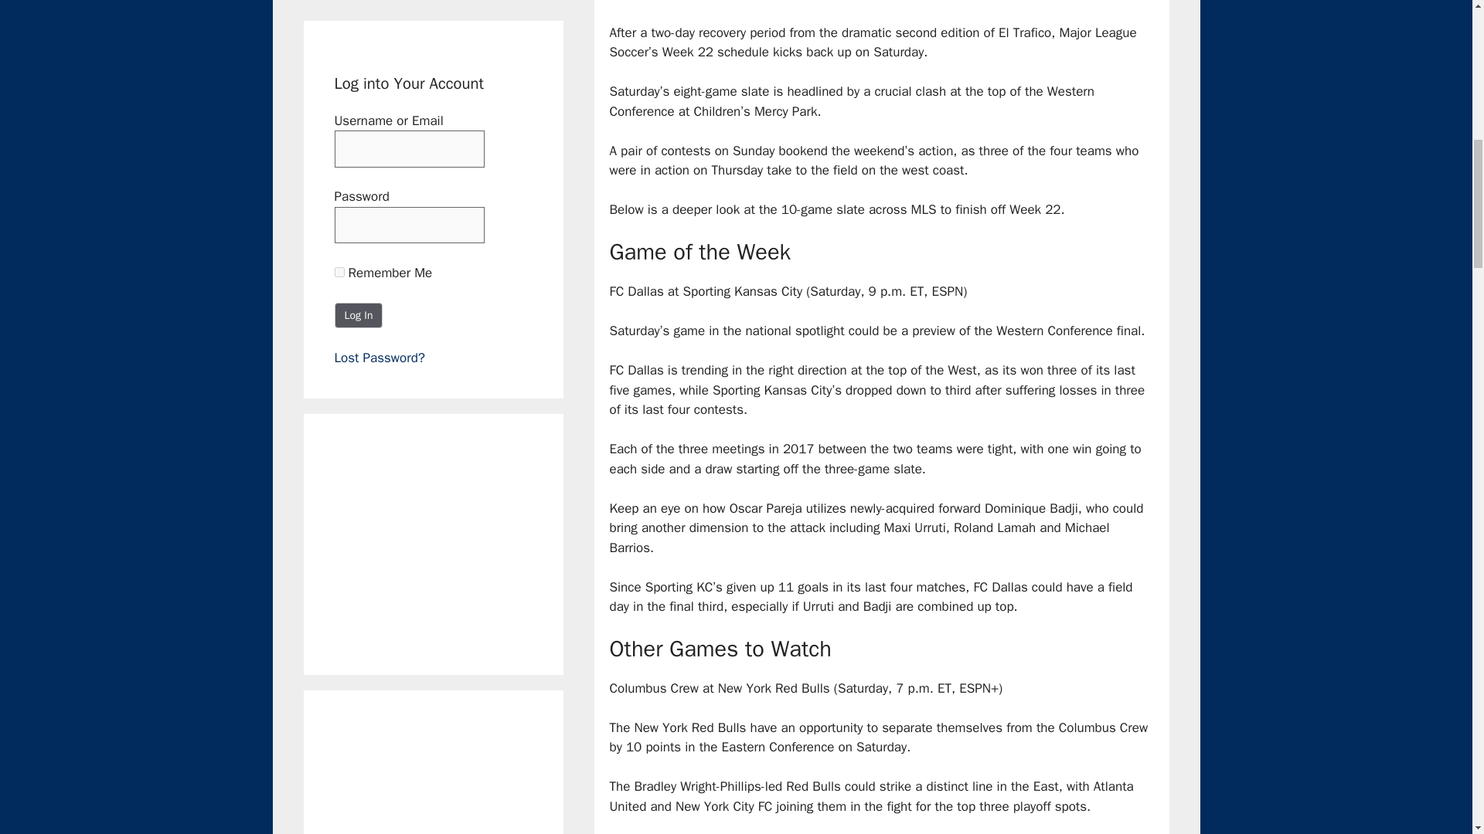 The width and height of the screenshot is (1484, 834). I want to click on forever, so click(339, 272).